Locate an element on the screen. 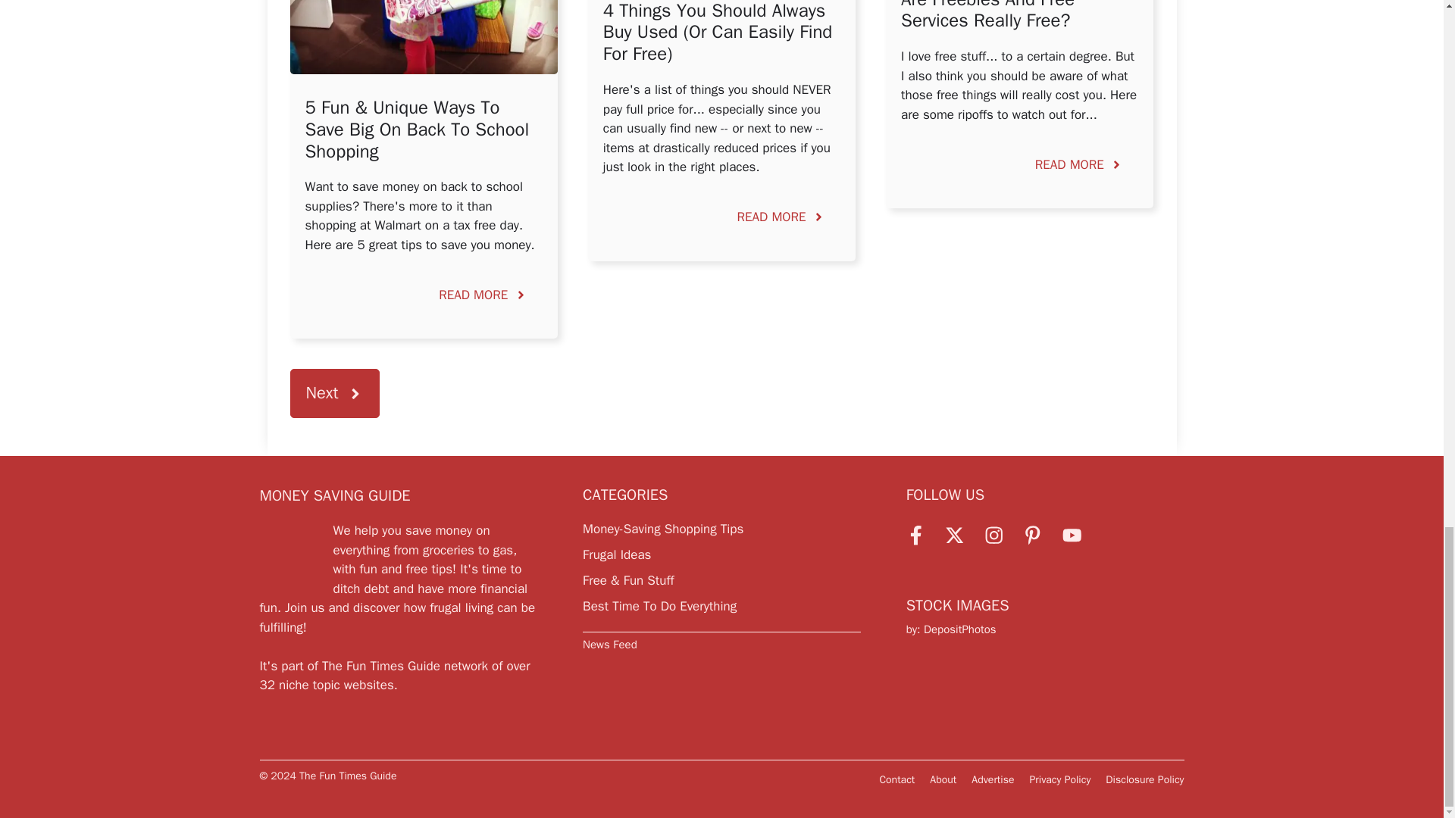 The image size is (1455, 818). Next is located at coordinates (333, 393).